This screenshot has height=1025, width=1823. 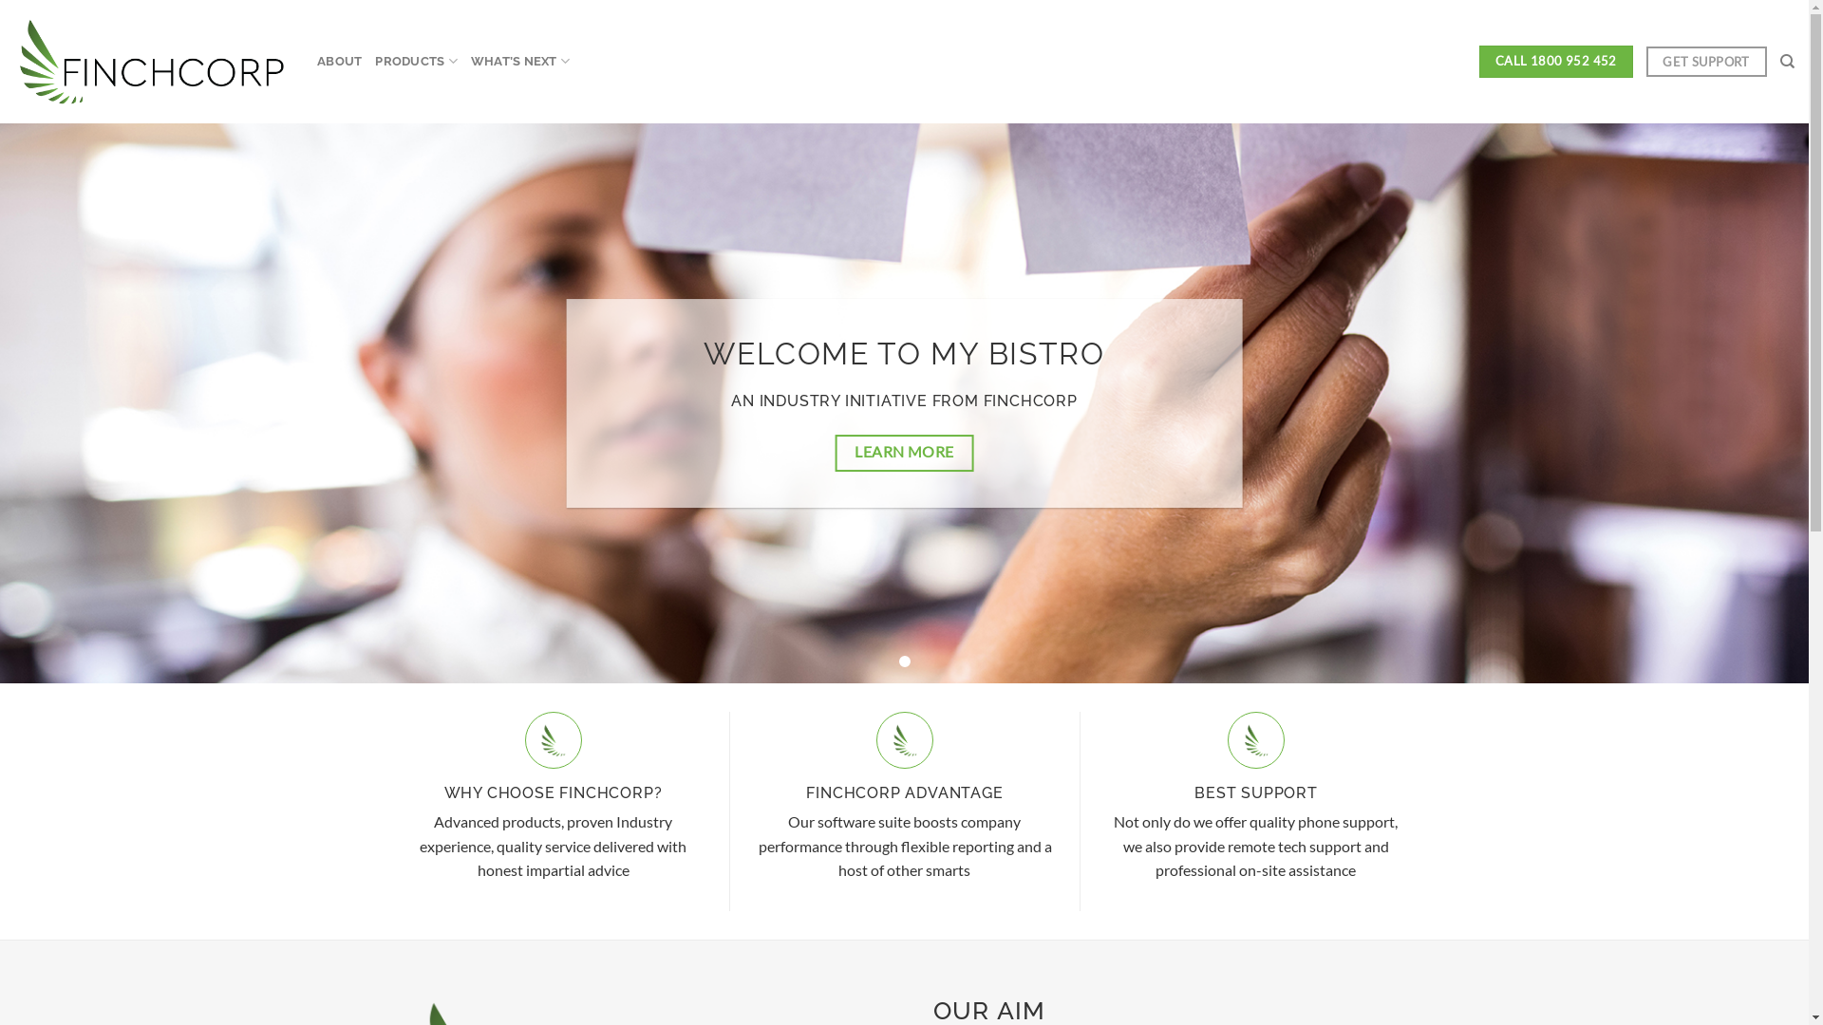 I want to click on LEARN MORE, so click(x=905, y=454).